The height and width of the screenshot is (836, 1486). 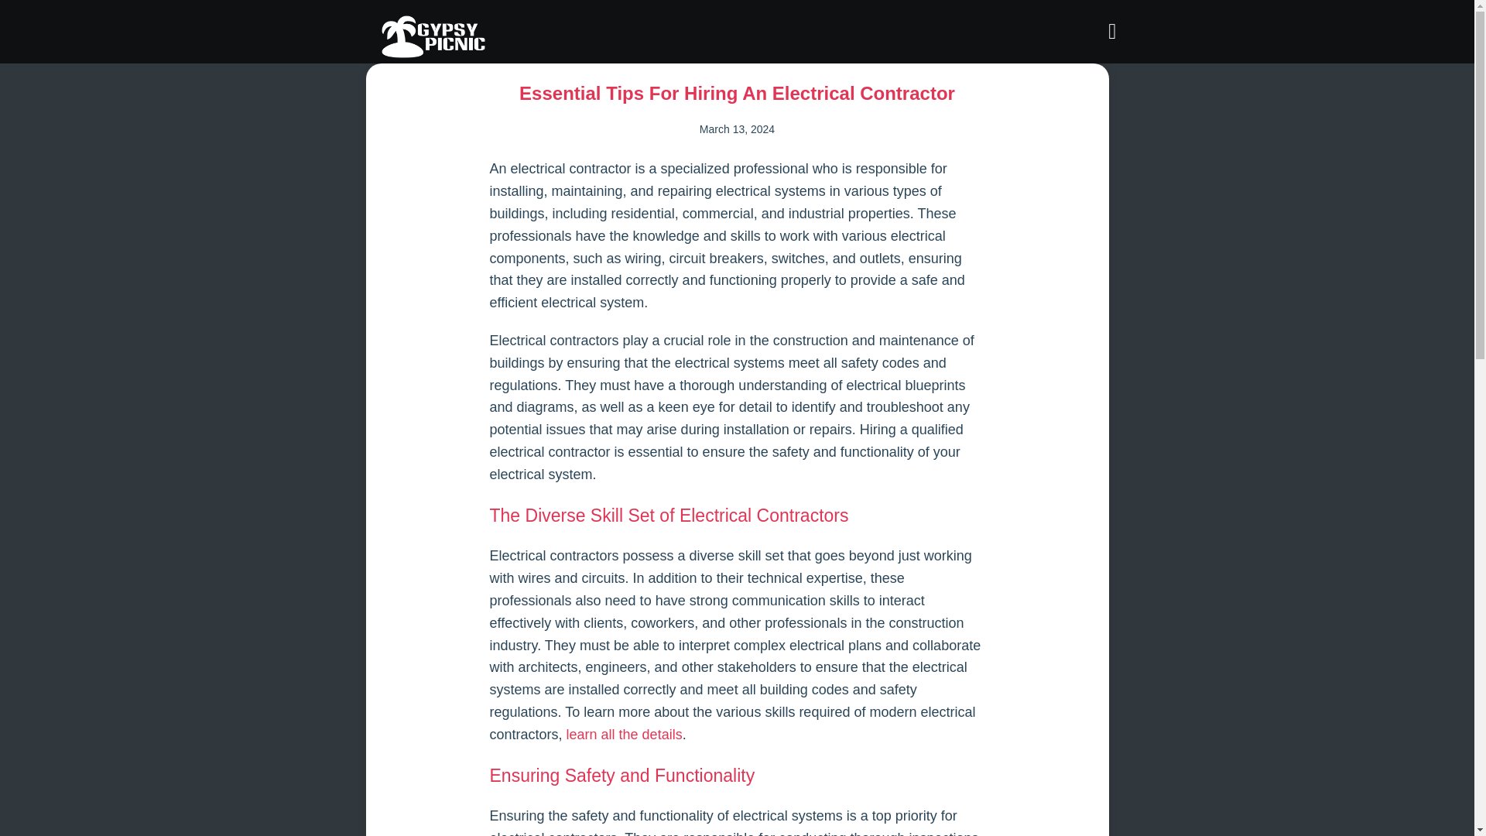 I want to click on learn all the details, so click(x=624, y=734).